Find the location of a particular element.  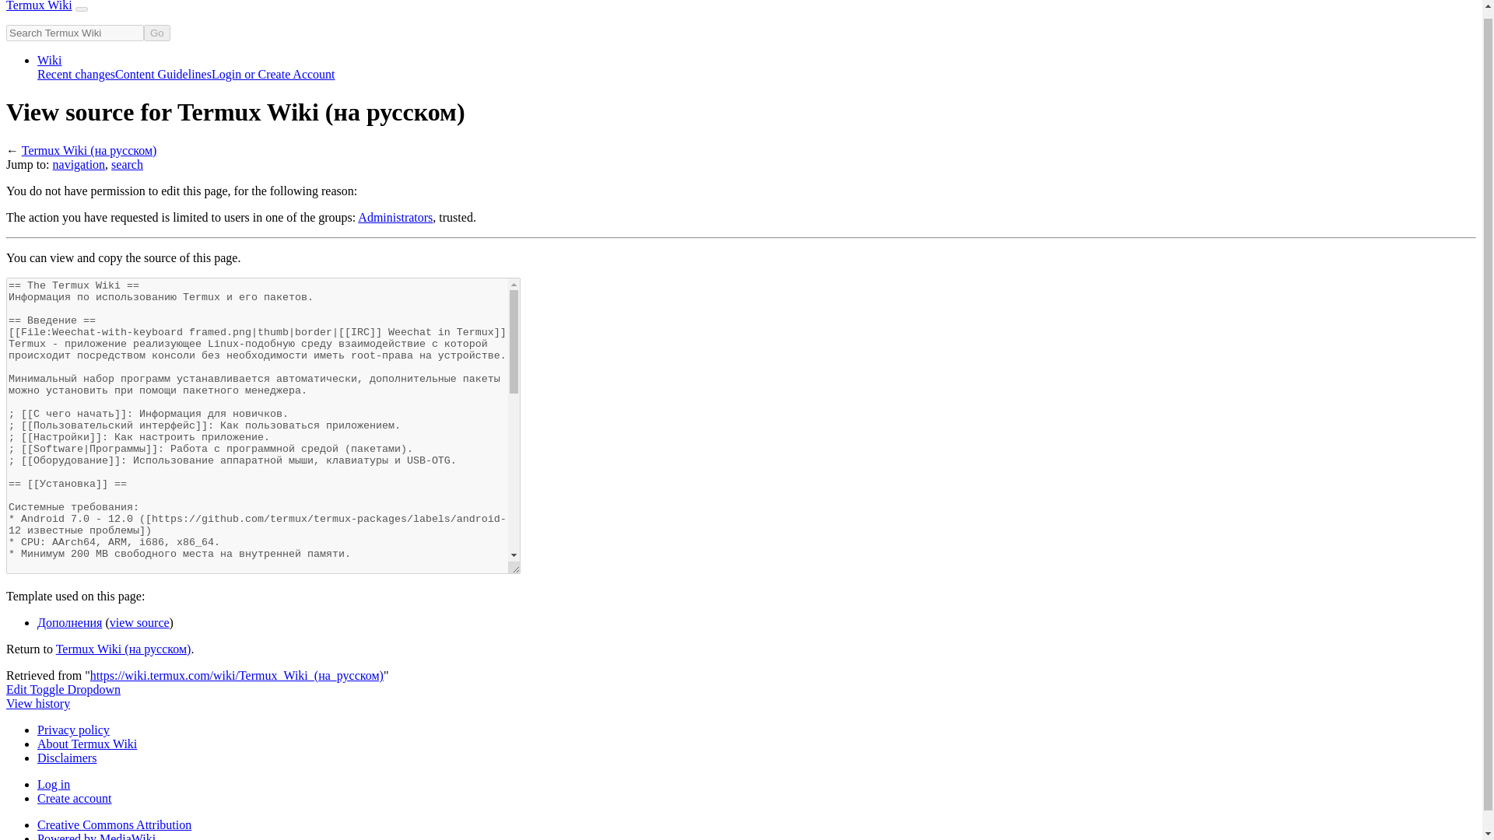

Recent changes is located at coordinates (76, 74).